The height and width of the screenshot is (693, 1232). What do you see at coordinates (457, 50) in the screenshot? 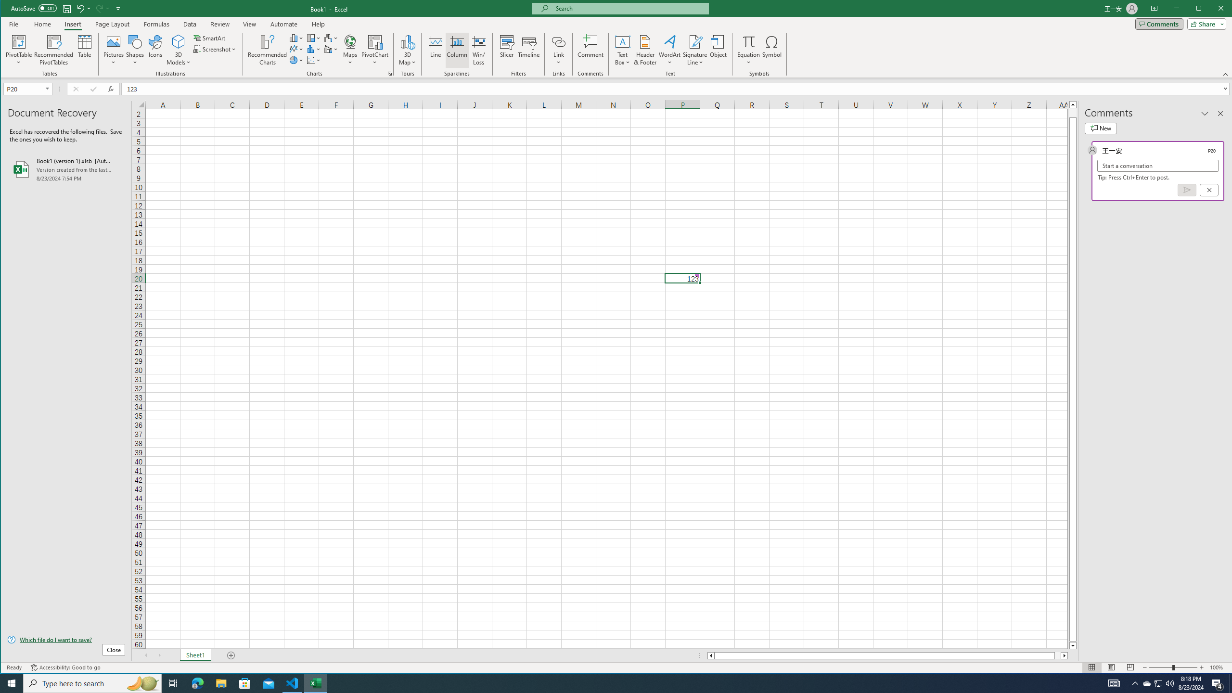
I see `Column` at bounding box center [457, 50].